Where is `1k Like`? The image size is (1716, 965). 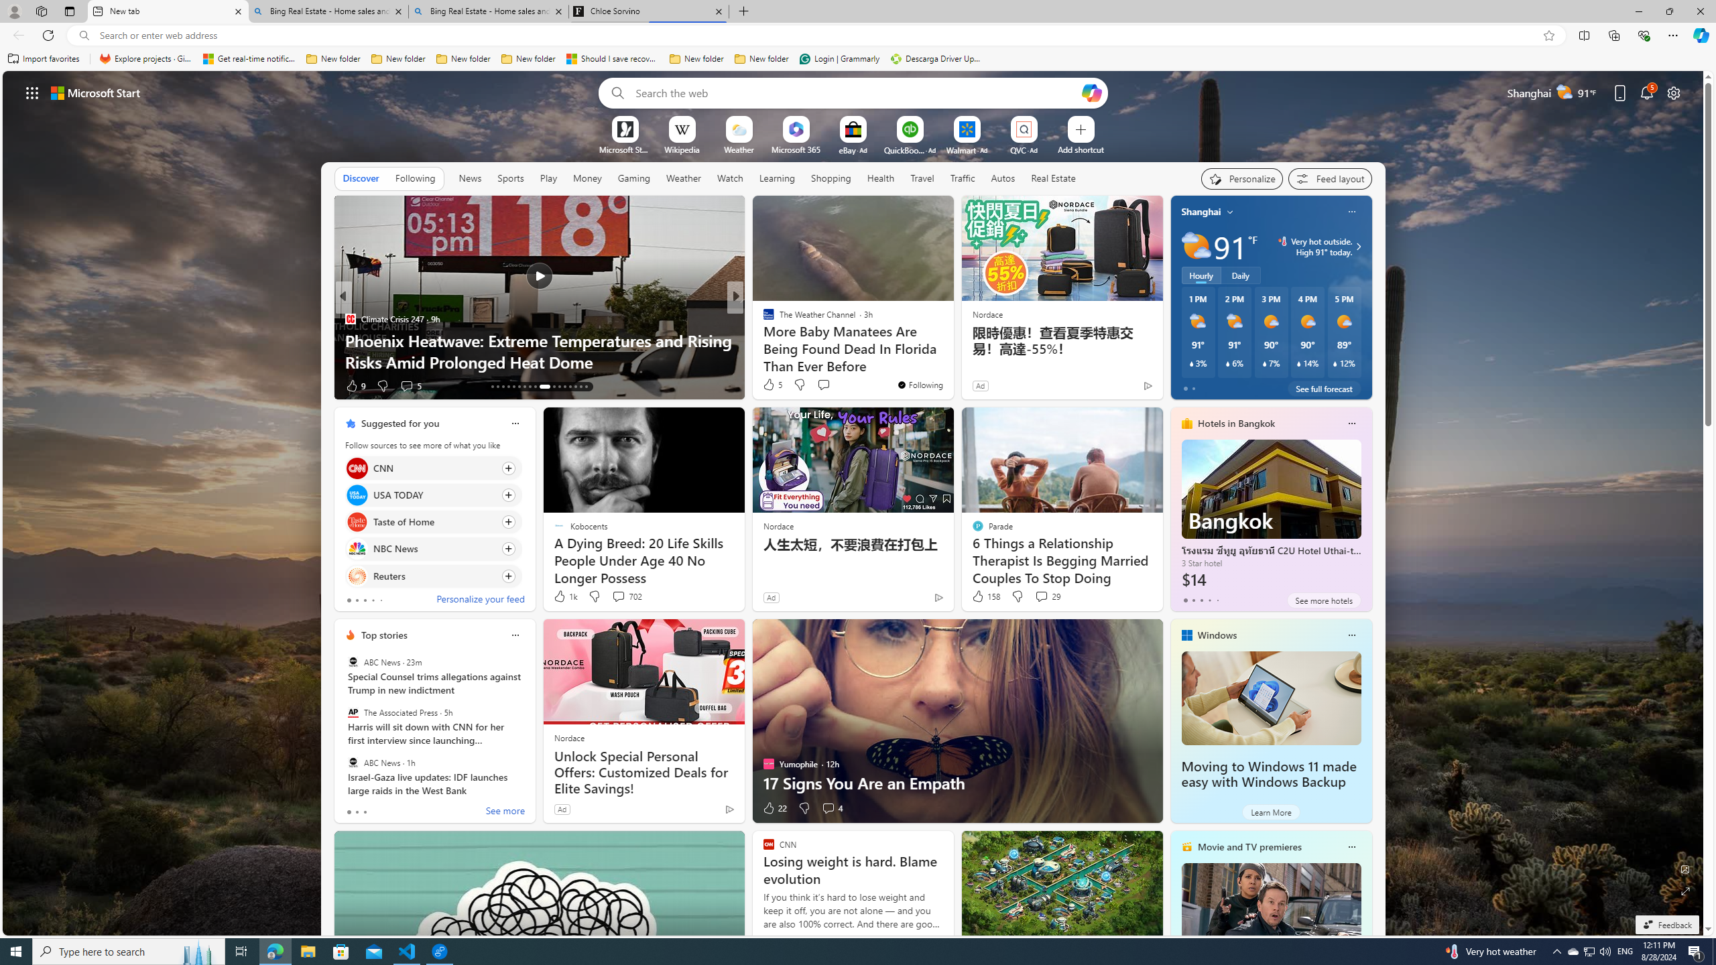
1k Like is located at coordinates (564, 596).